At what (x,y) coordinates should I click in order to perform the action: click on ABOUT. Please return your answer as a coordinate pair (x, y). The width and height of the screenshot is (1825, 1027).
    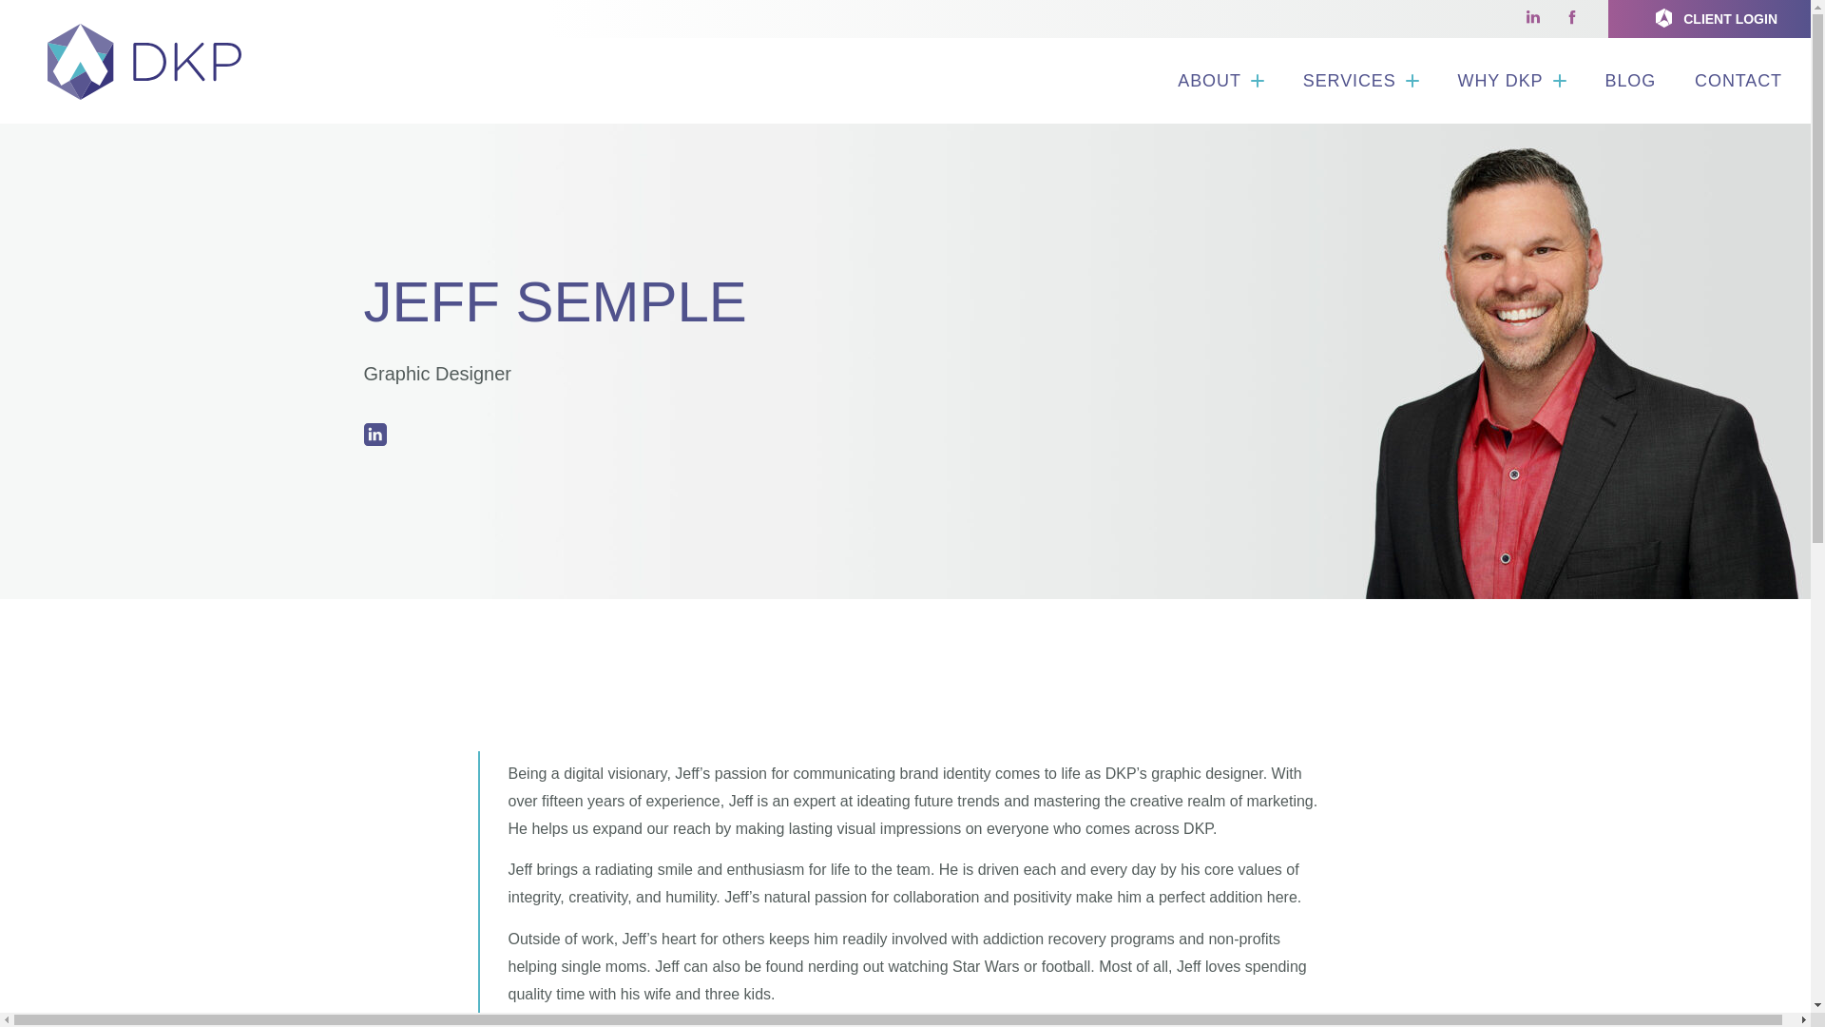
    Looking at the image, I should click on (1220, 80).